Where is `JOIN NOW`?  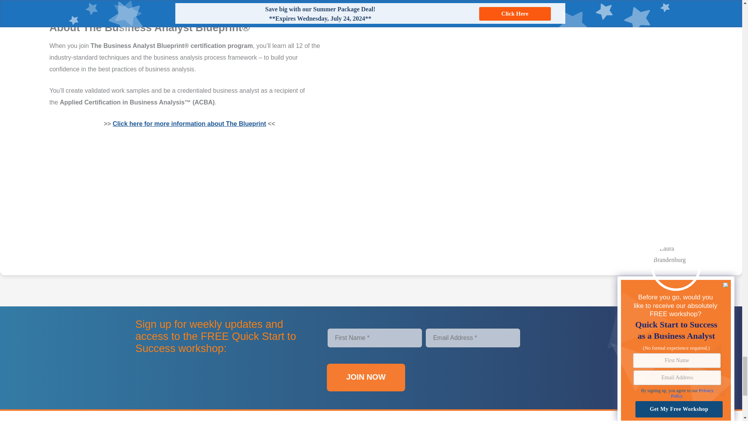
JOIN NOW is located at coordinates (366, 377).